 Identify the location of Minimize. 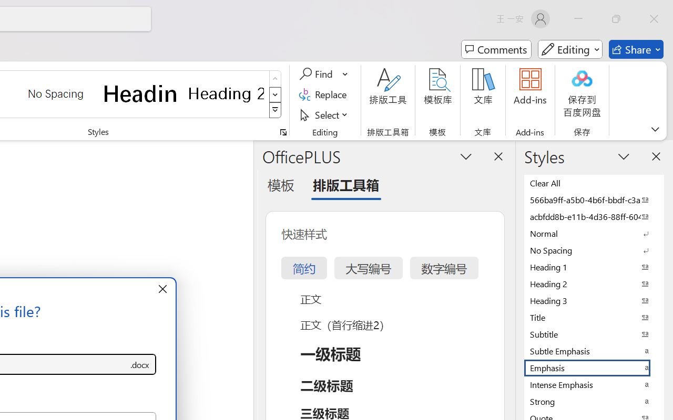
(578, 19).